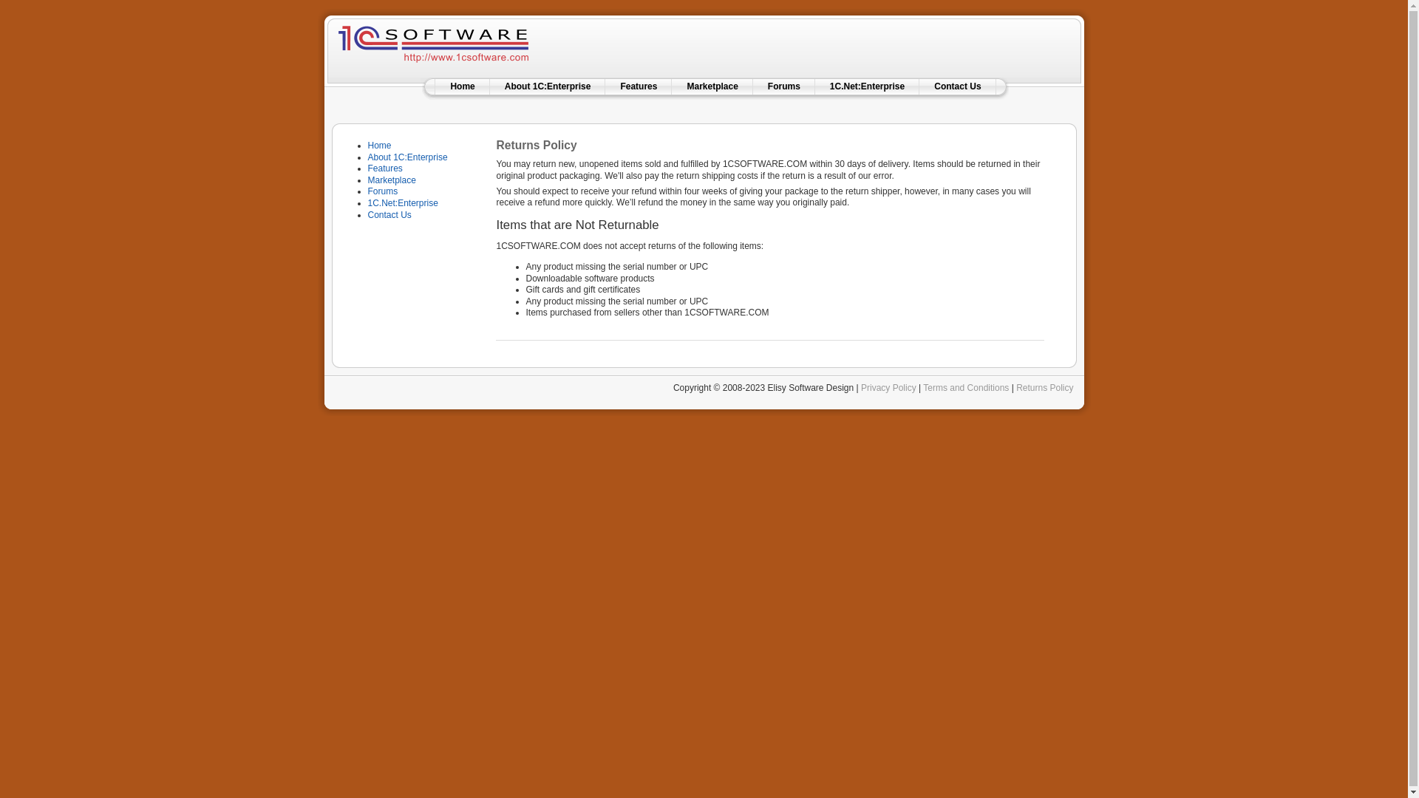 Image resolution: width=1419 pixels, height=798 pixels. Describe the element at coordinates (548, 86) in the screenshot. I see `About 1C:Enterprise` at that location.